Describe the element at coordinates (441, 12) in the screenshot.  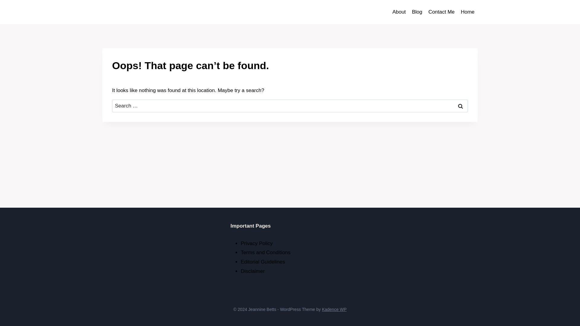
I see `Contact Me` at that location.